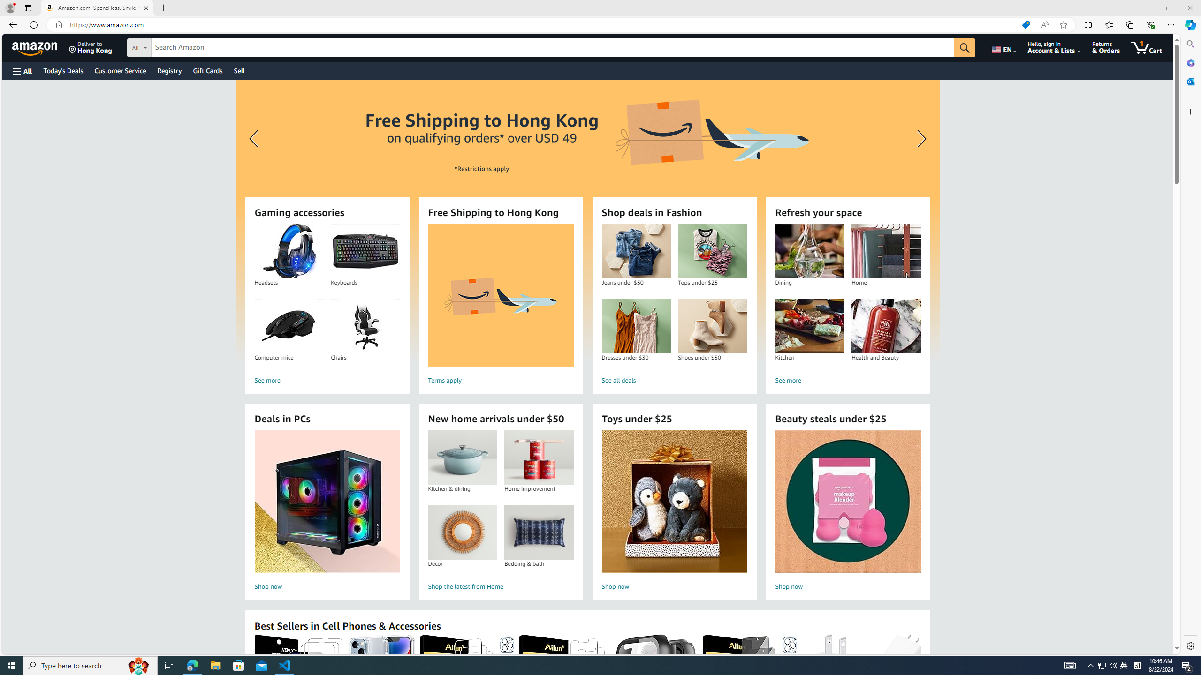  I want to click on Keyboards, so click(365, 251).